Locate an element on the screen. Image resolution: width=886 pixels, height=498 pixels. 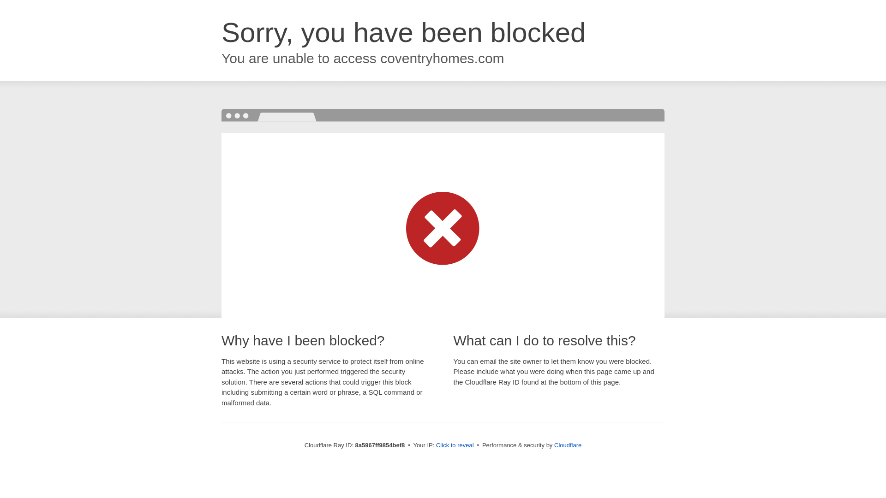
Click to reveal is located at coordinates (455, 445).